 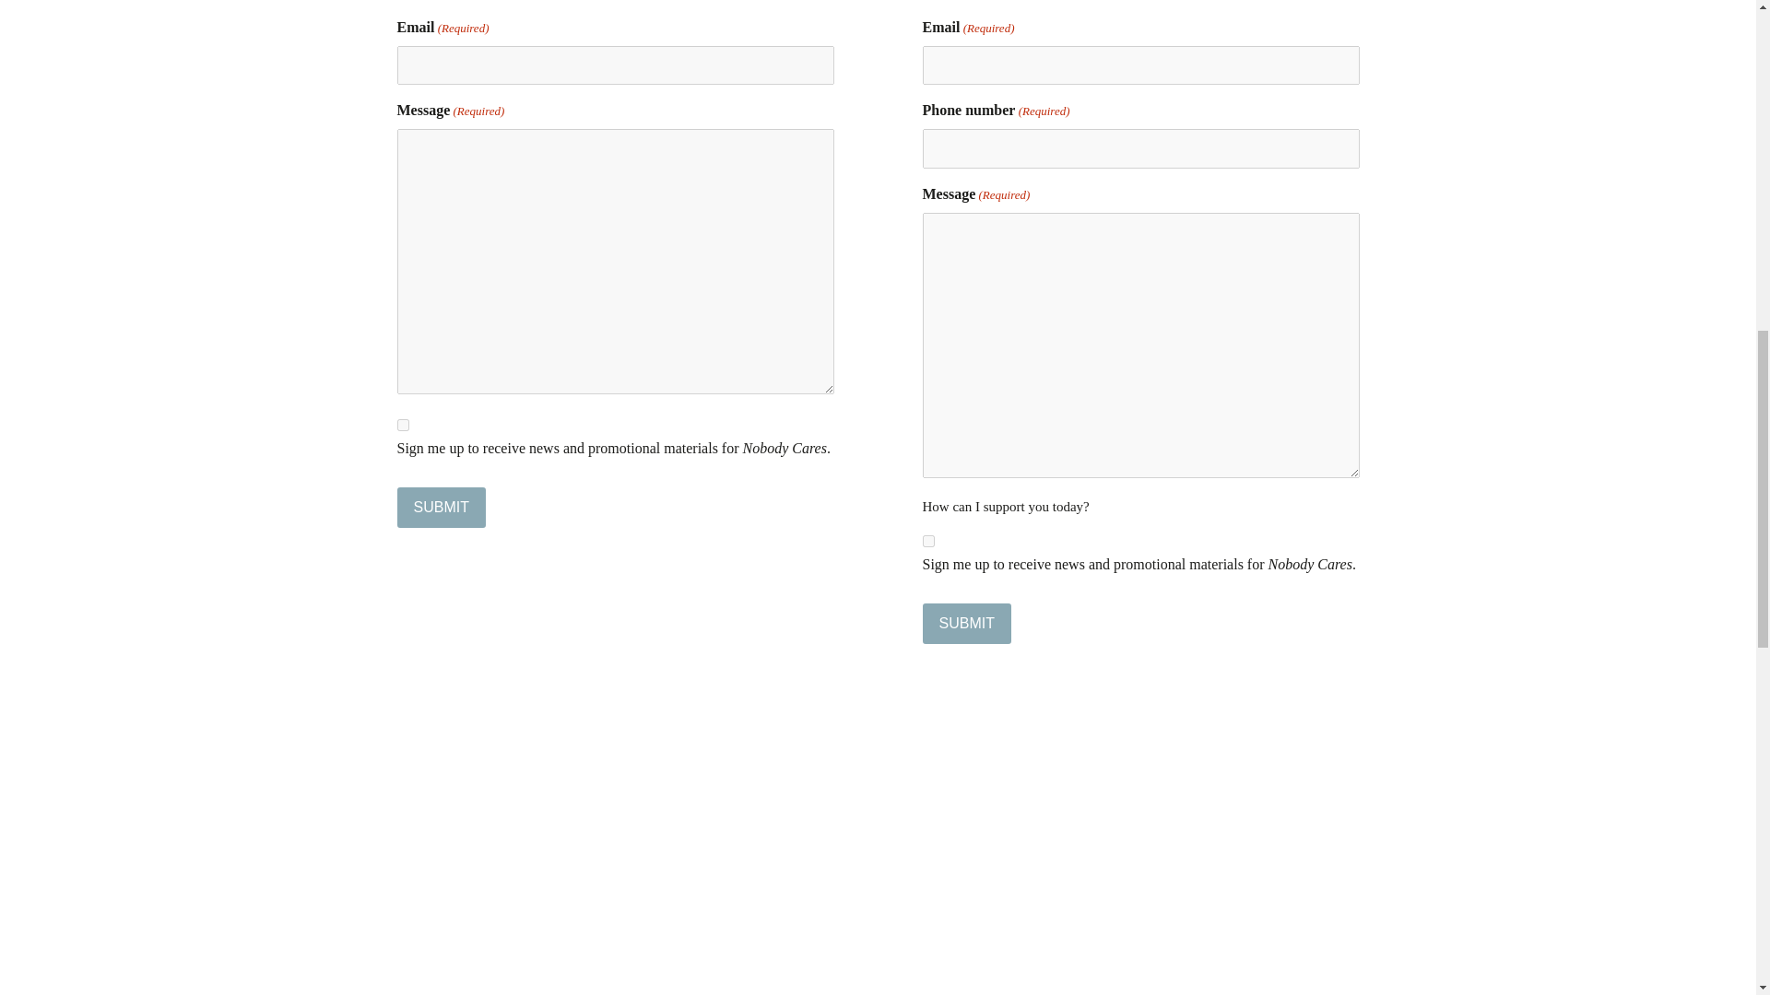 I want to click on 1, so click(x=927, y=542).